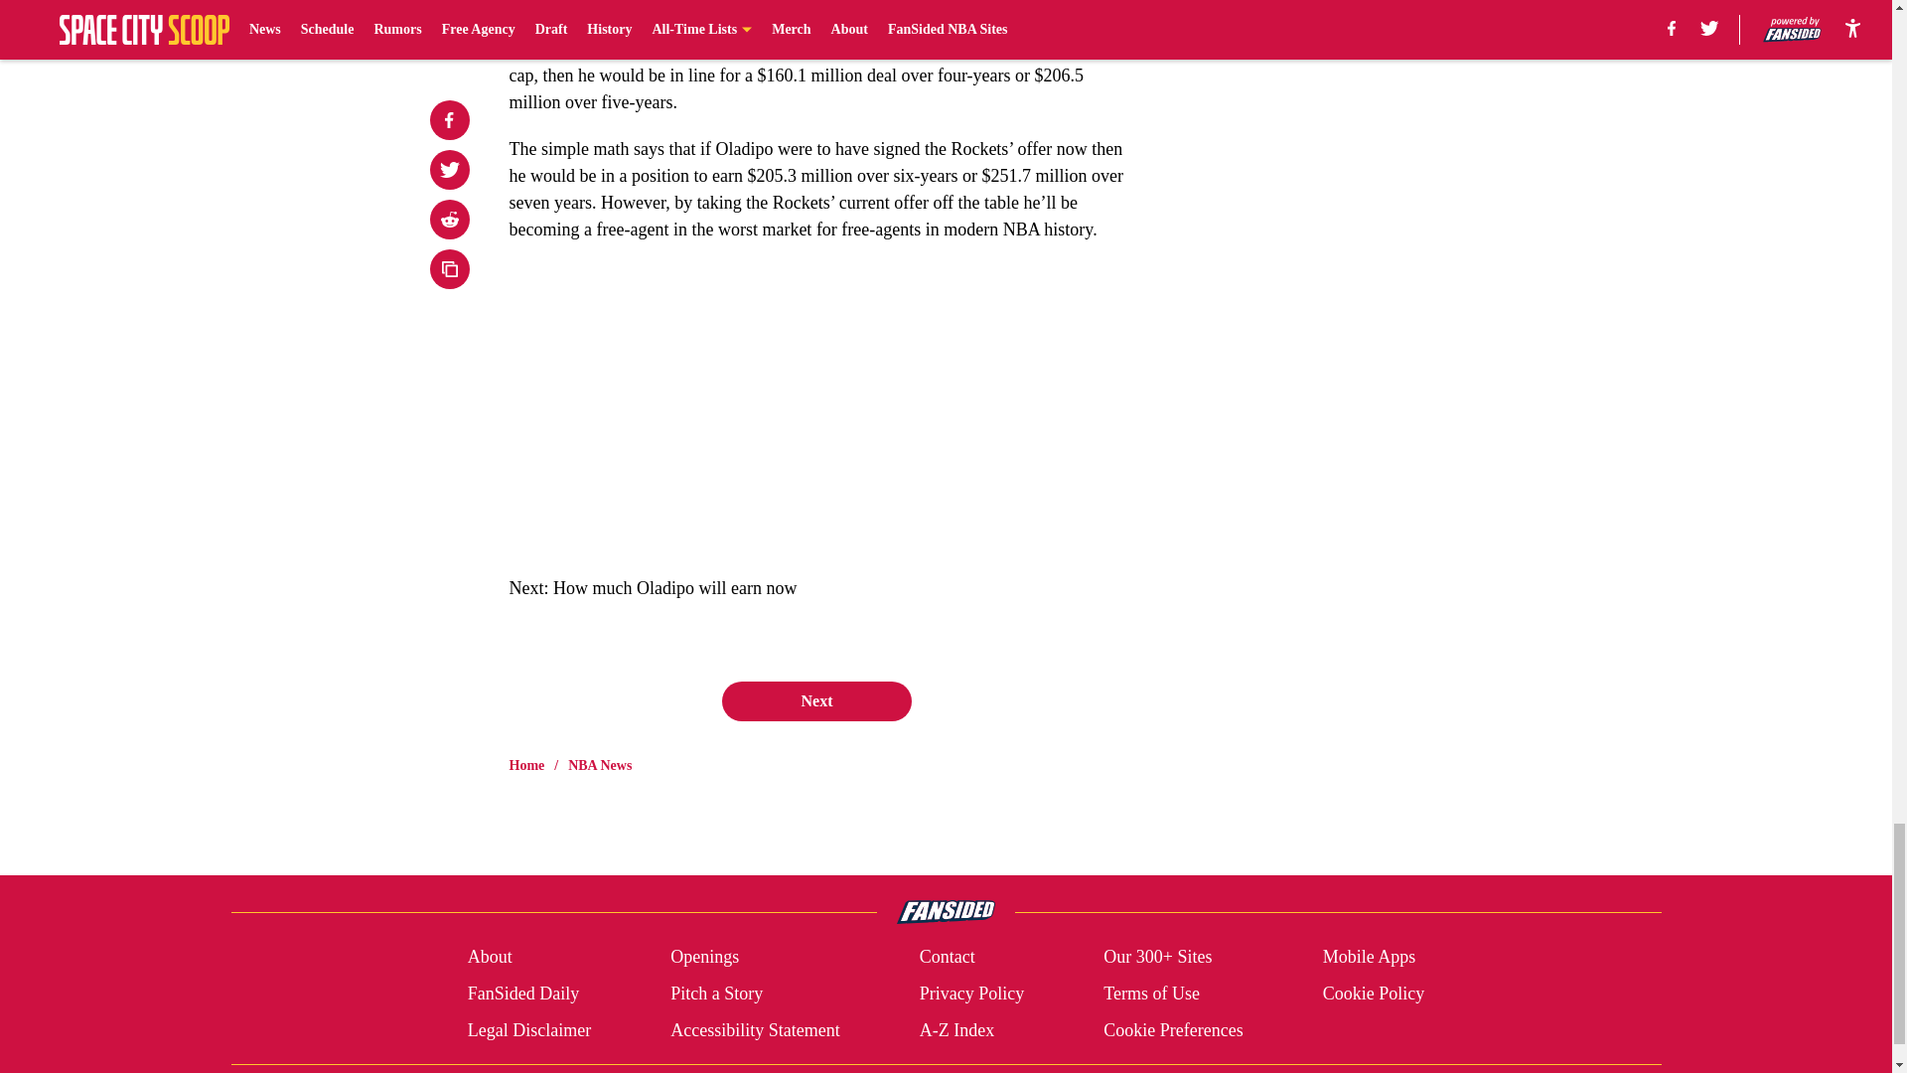  I want to click on About, so click(490, 958).